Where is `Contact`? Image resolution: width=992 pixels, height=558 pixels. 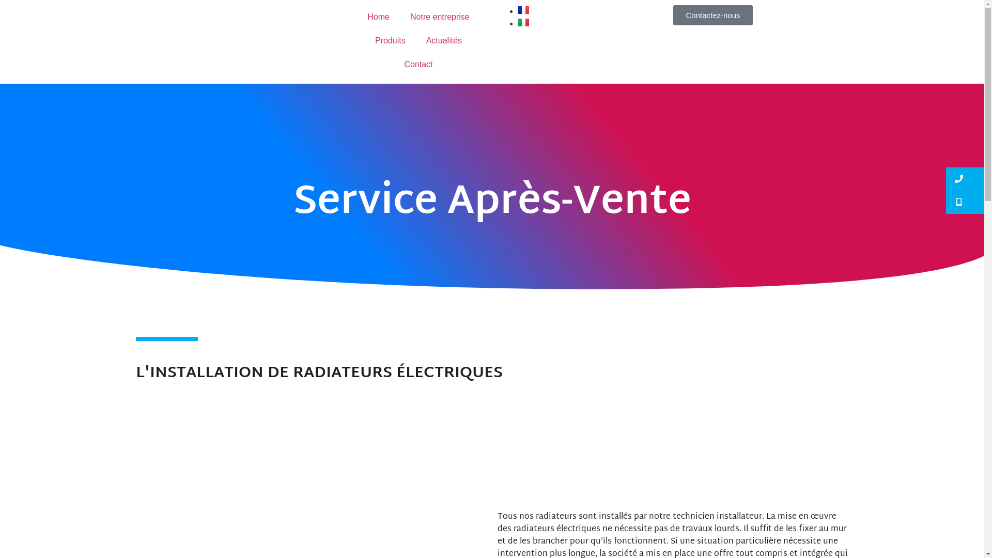
Contact is located at coordinates (419, 65).